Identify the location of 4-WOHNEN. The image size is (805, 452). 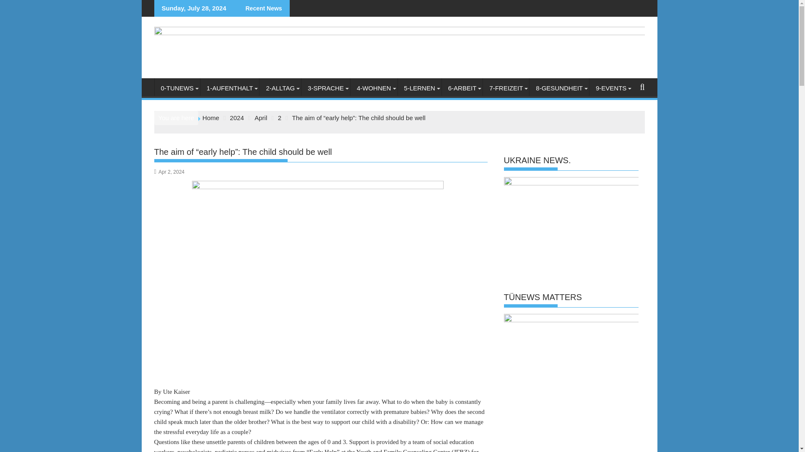
(374, 88).